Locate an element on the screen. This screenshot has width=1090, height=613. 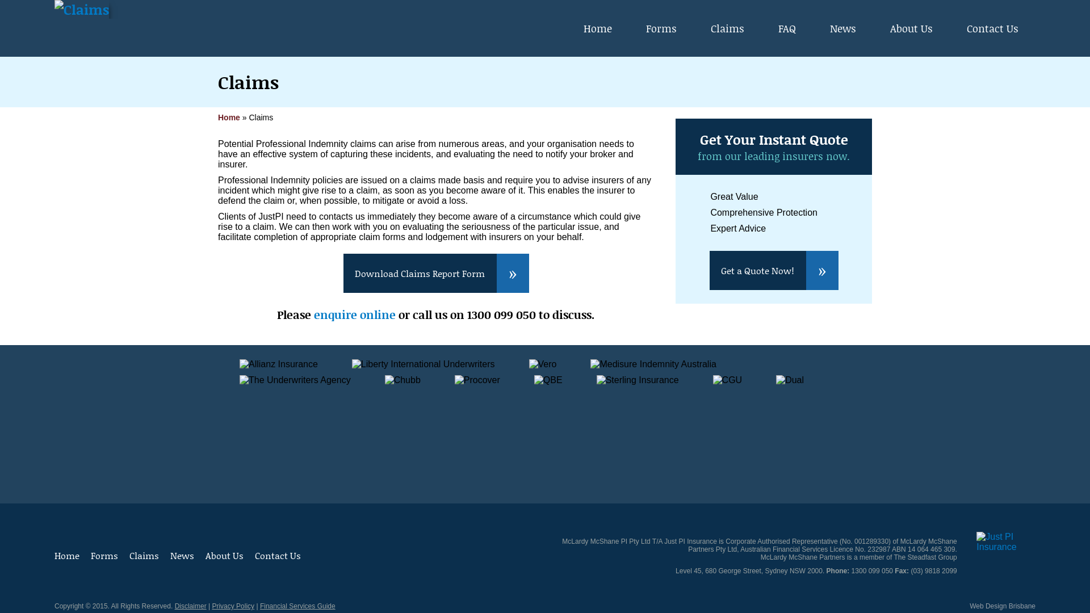
Get a Quote Now! is located at coordinates (774, 270).